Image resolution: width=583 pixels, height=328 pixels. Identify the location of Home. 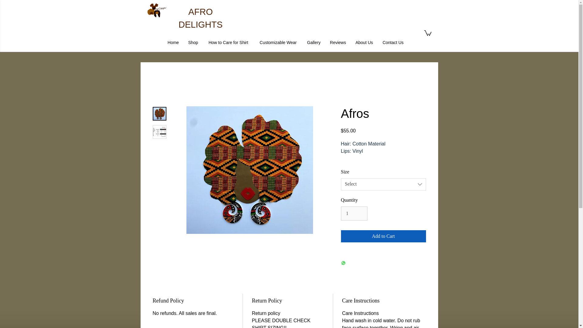
(173, 43).